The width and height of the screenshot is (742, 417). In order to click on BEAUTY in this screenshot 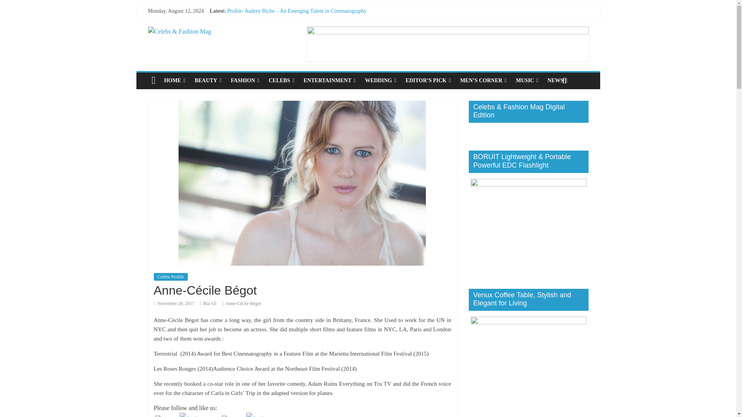, I will do `click(208, 80)`.